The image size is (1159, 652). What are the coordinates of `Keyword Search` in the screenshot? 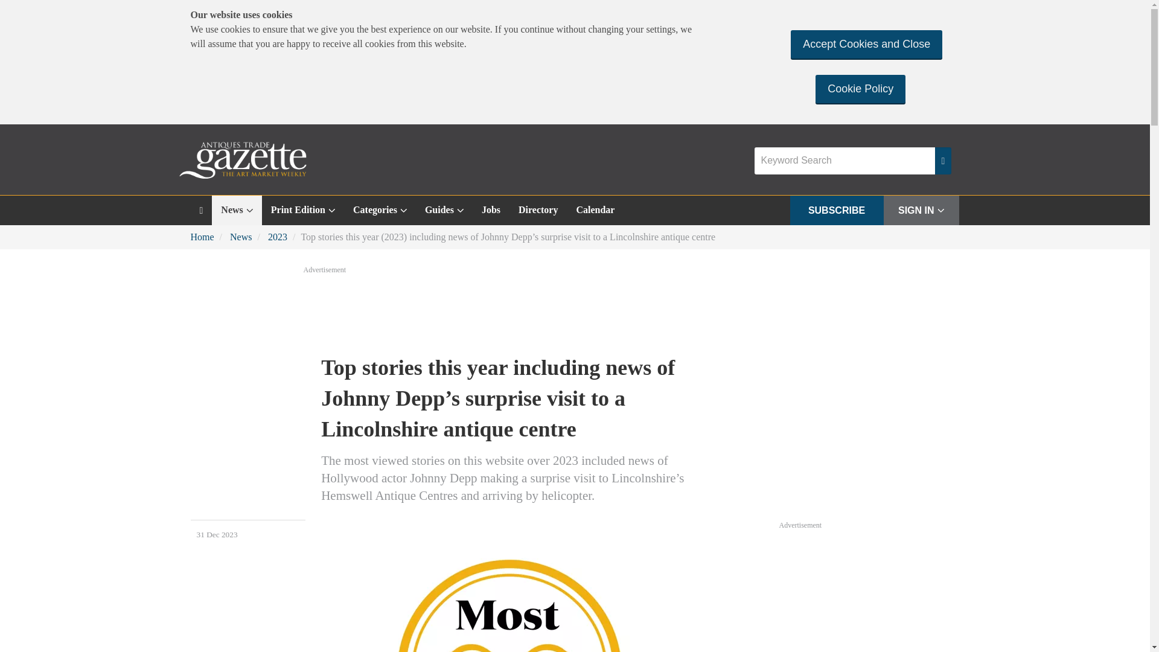 It's located at (845, 161).